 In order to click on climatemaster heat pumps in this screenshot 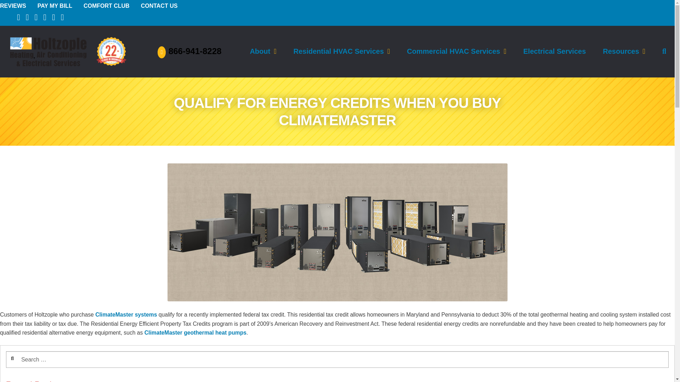, I will do `click(195, 332)`.